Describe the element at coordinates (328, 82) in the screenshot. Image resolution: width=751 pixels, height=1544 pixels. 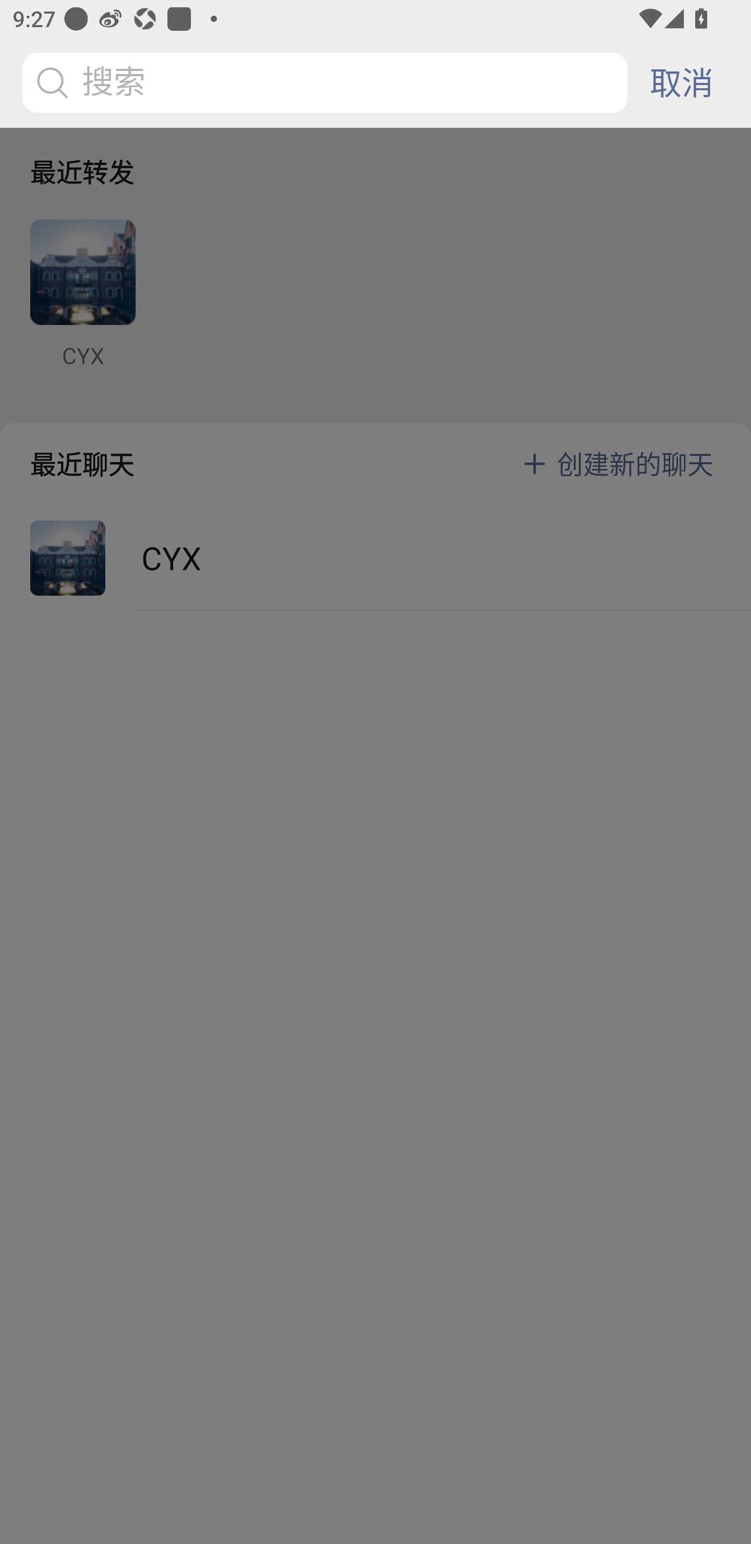
I see `搜索` at that location.